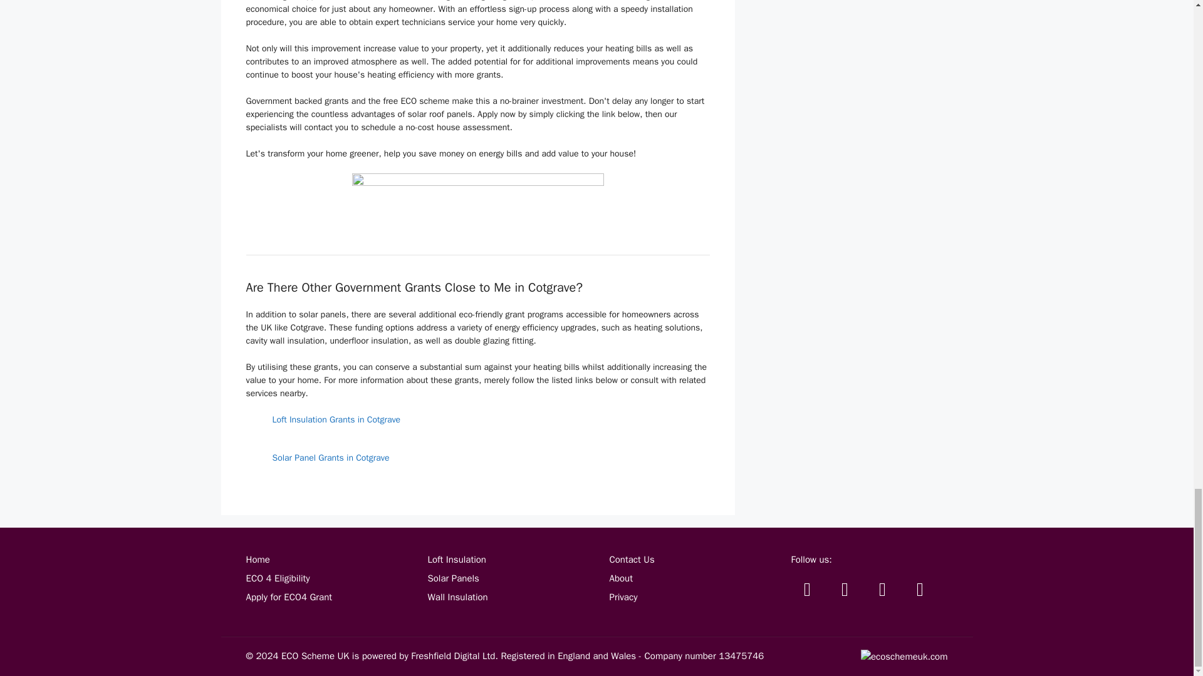 The width and height of the screenshot is (1203, 676). What do you see at coordinates (623, 597) in the screenshot?
I see `Privacy` at bounding box center [623, 597].